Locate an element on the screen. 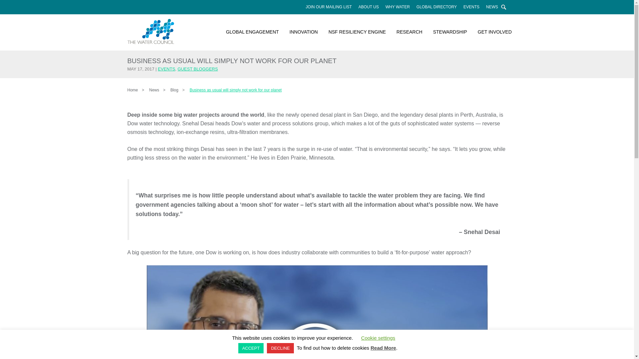 The width and height of the screenshot is (639, 359). EVENTS is located at coordinates (471, 7).